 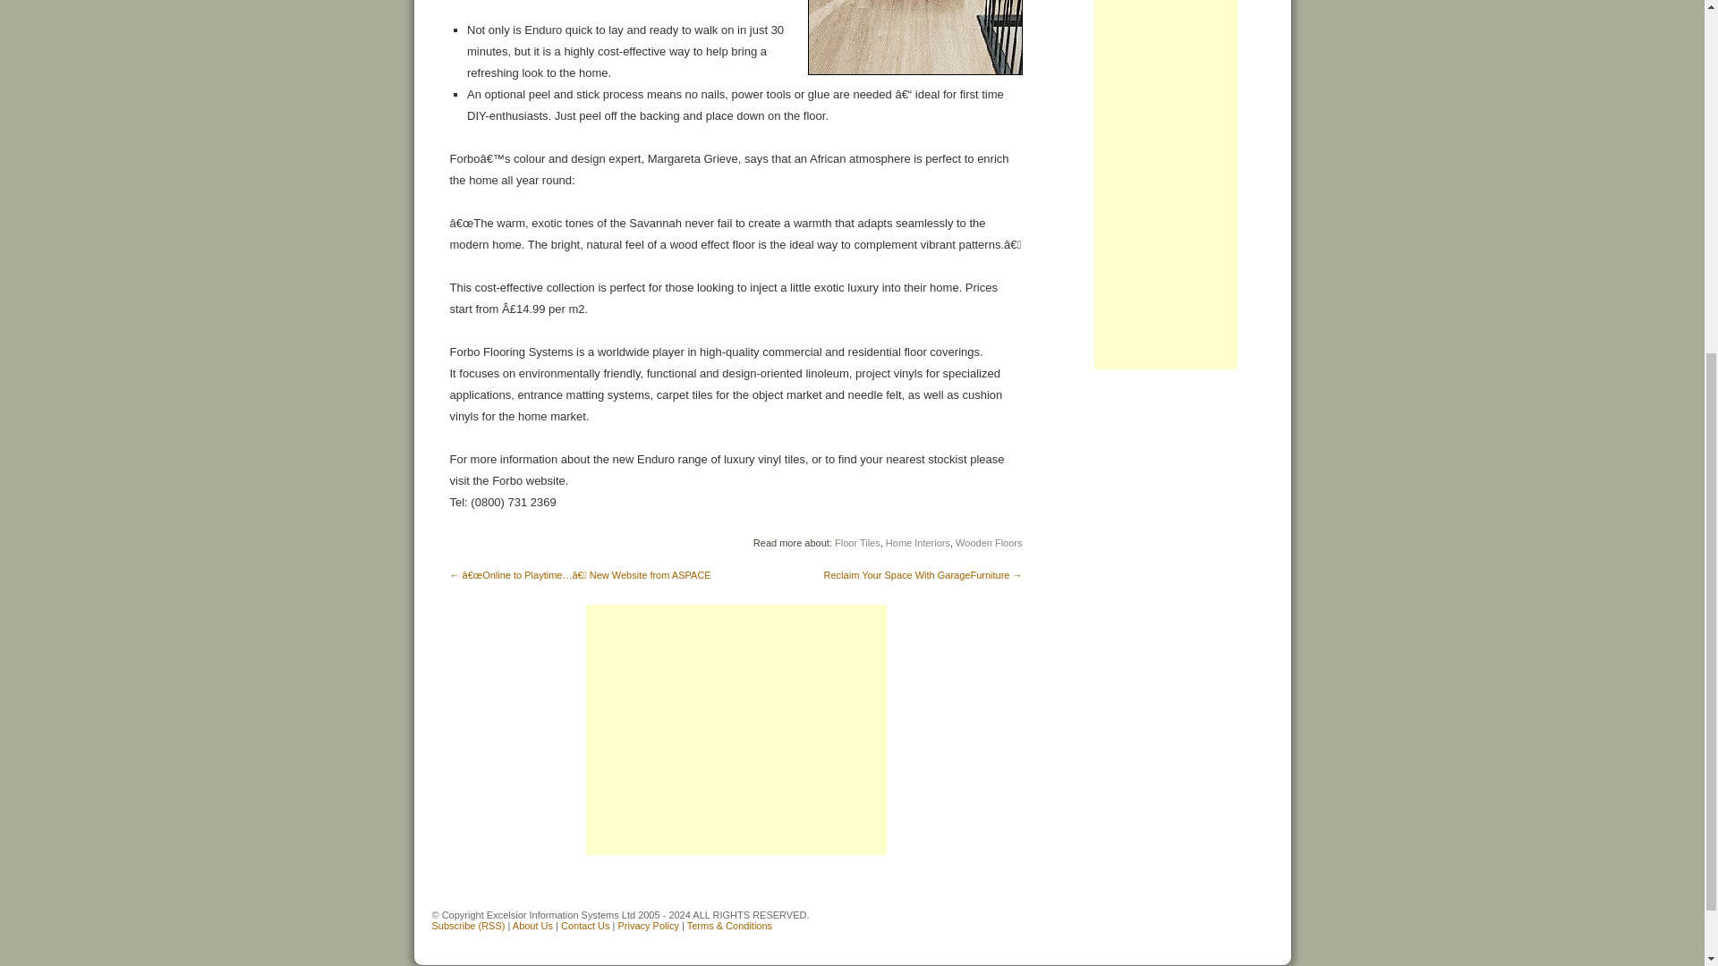 I want to click on Home Interiors, so click(x=918, y=542).